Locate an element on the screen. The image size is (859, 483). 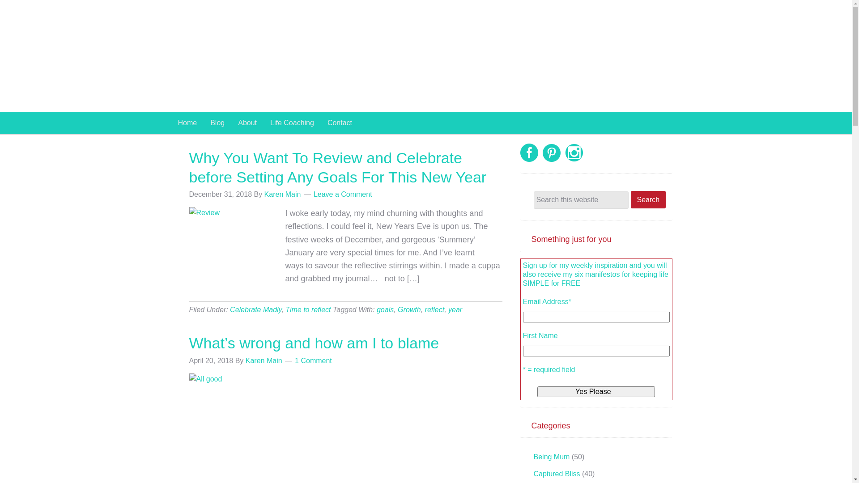
Being Mum is located at coordinates (551, 457).